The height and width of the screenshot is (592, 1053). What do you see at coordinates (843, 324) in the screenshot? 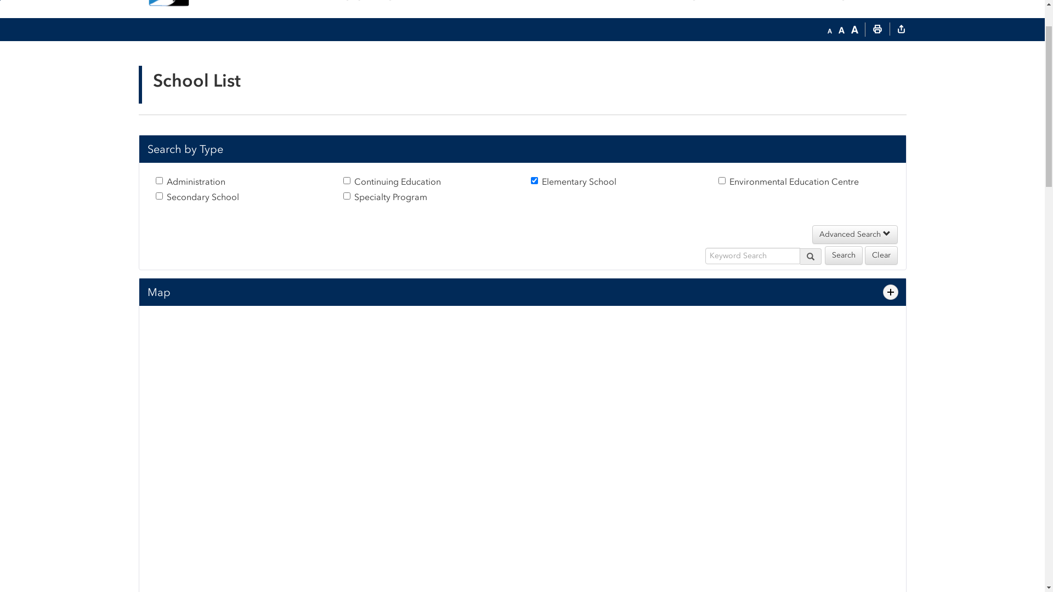
I see `Search` at bounding box center [843, 324].